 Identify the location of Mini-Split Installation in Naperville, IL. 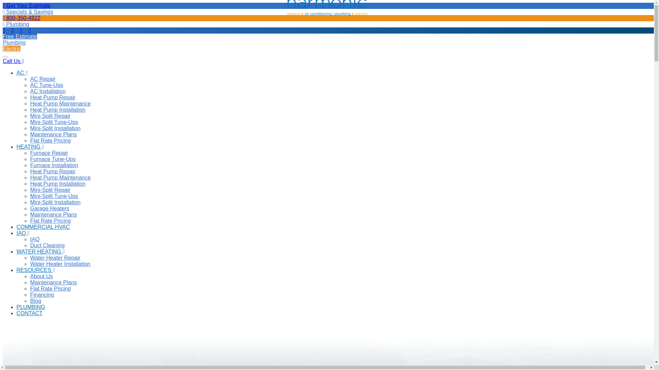
(55, 202).